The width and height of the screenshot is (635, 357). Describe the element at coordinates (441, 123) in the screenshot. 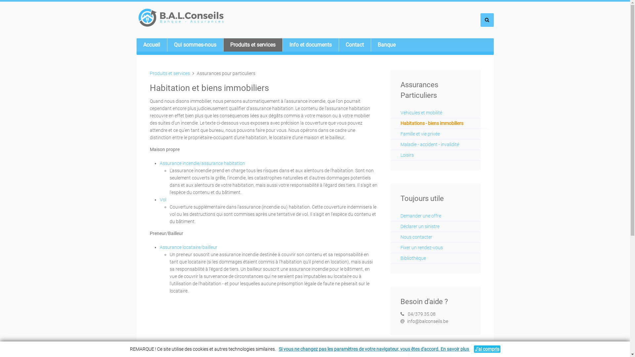

I see `Habitations - biens immobiliers` at that location.